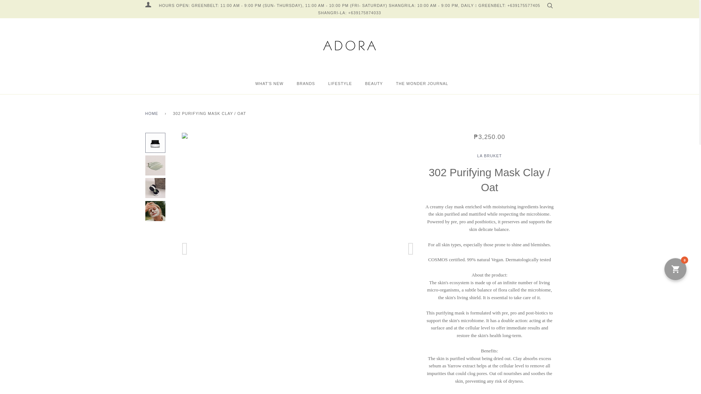 The height and width of the screenshot is (394, 701). I want to click on WHAT'S NEW, so click(267, 83).